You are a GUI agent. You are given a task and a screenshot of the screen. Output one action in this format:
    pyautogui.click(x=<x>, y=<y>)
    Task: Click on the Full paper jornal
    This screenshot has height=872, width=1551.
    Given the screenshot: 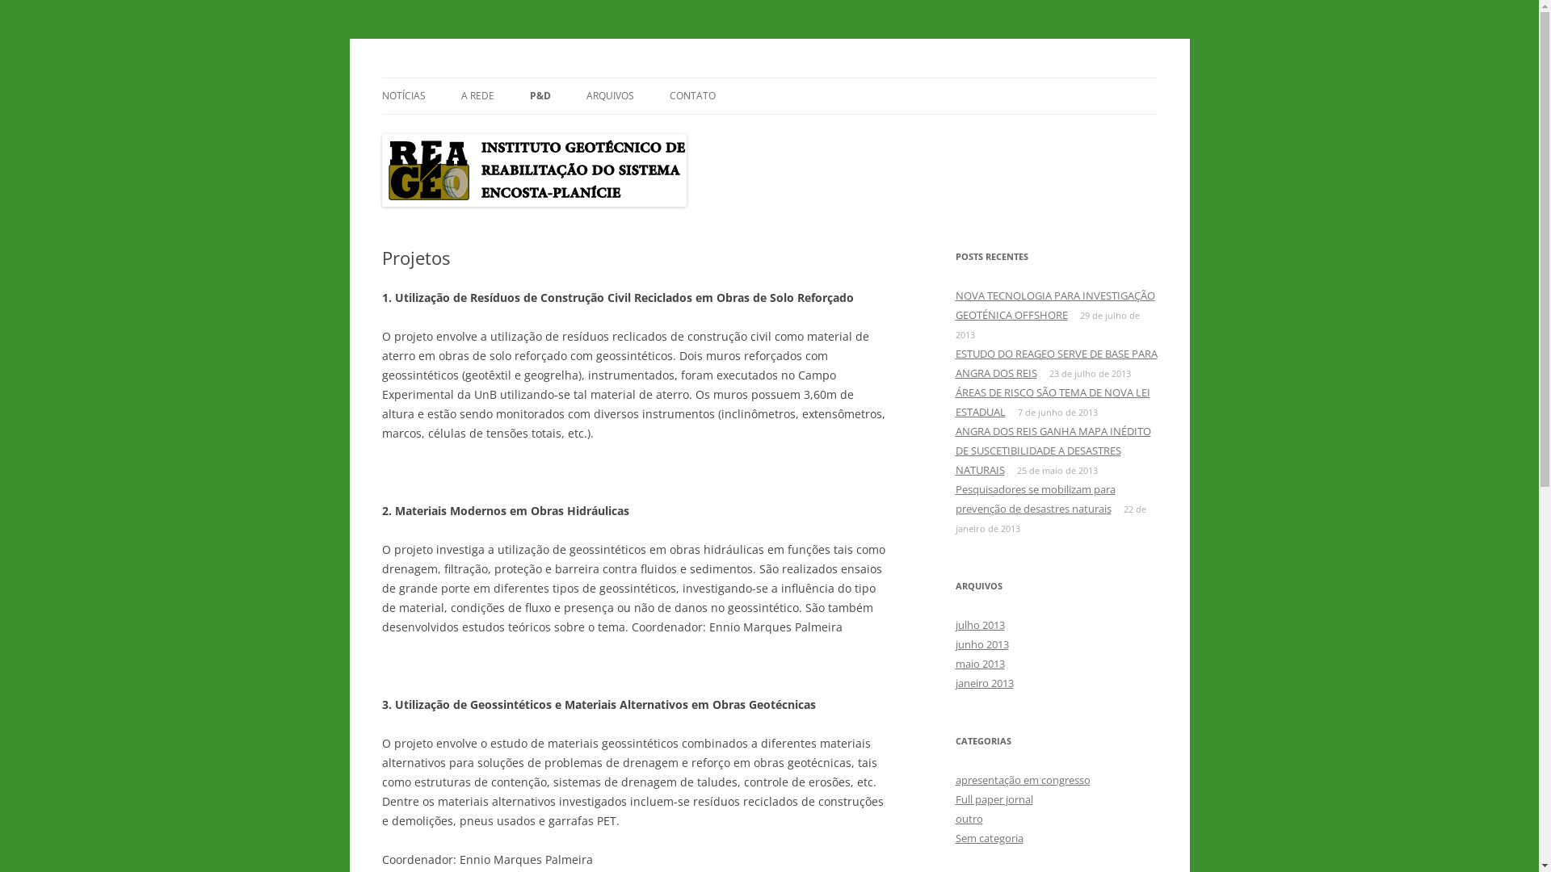 What is the action you would take?
    pyautogui.click(x=994, y=799)
    